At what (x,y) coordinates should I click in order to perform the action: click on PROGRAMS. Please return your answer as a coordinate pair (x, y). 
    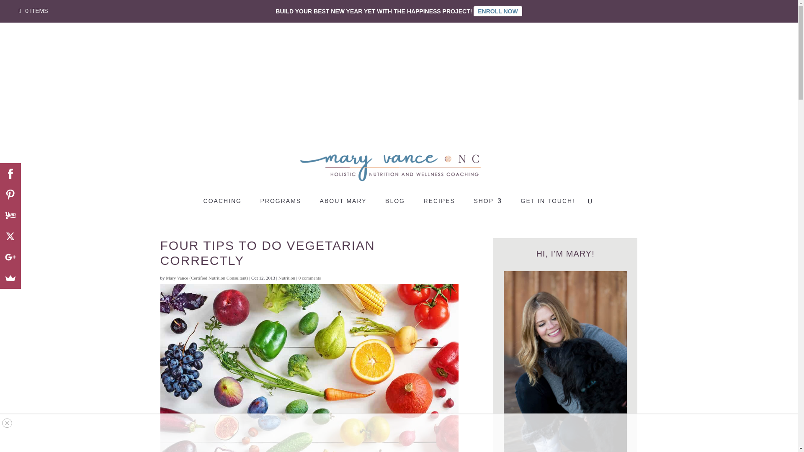
    Looking at the image, I should click on (280, 206).